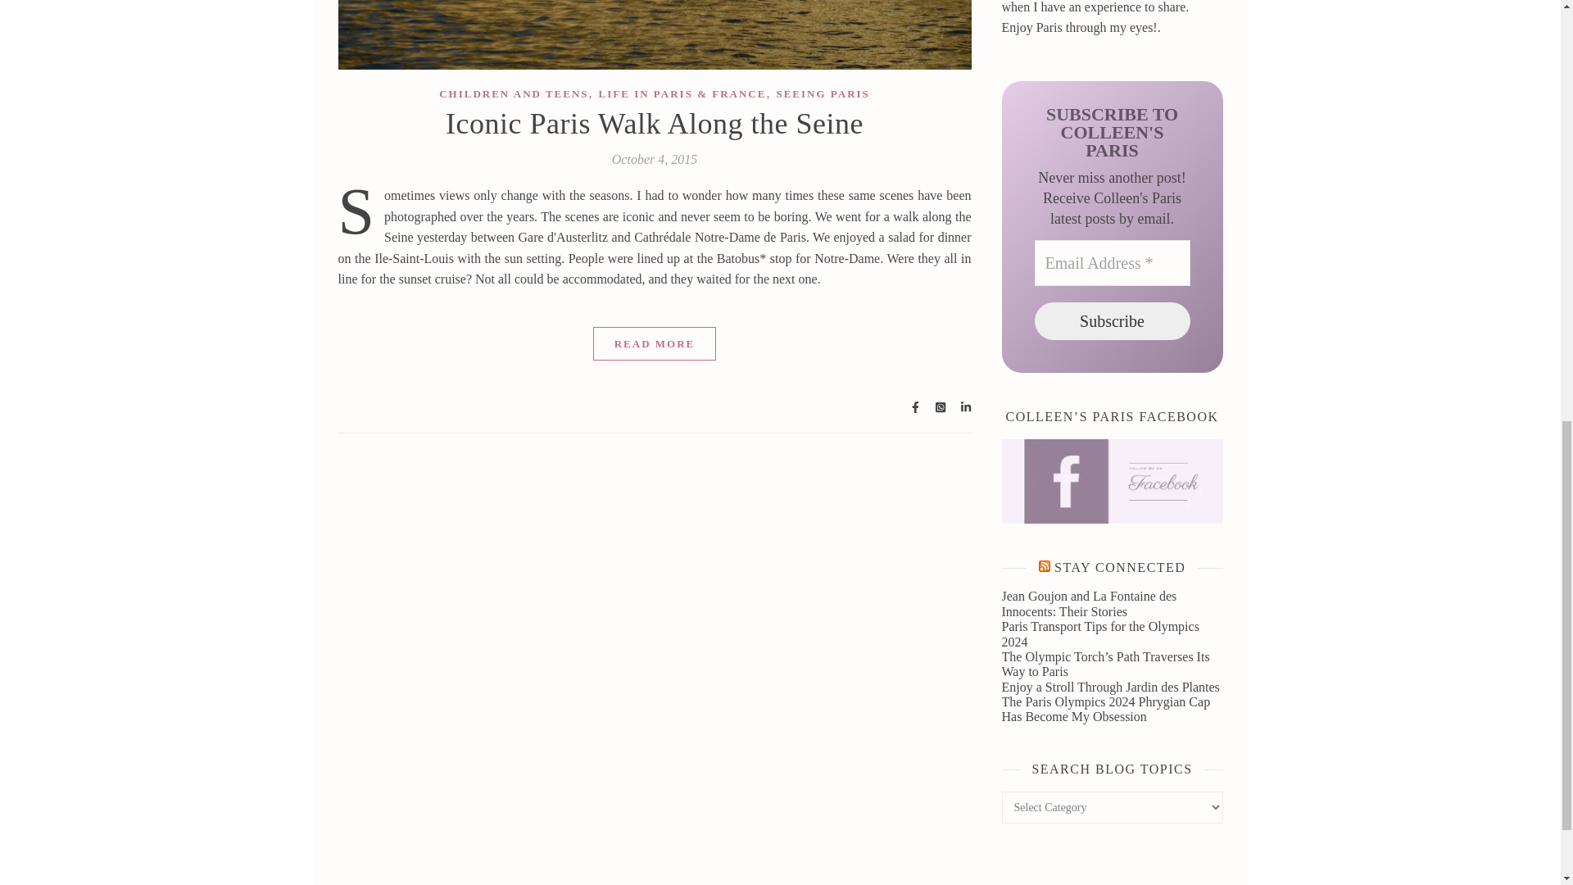 The image size is (1573, 885). Describe the element at coordinates (1119, 567) in the screenshot. I see `STAY CONNECTED` at that location.